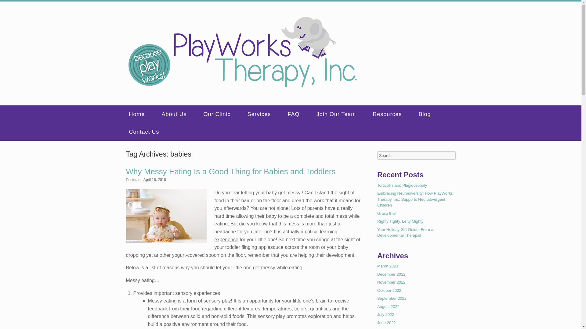 The height and width of the screenshot is (329, 586). I want to click on Home, so click(142, 114).